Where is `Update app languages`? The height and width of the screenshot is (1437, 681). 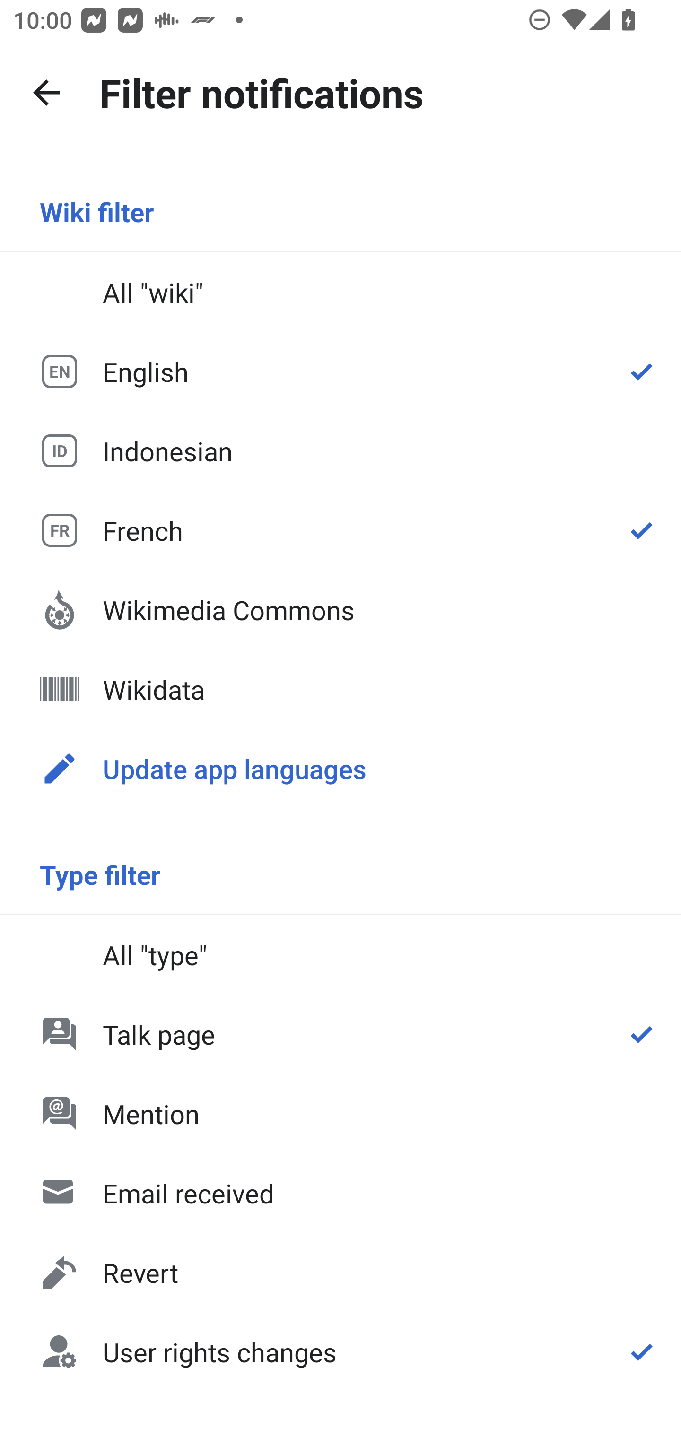
Update app languages is located at coordinates (340, 768).